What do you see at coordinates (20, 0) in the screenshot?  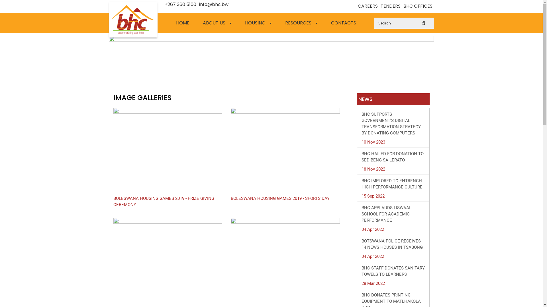 I see `Skip to main content` at bounding box center [20, 0].